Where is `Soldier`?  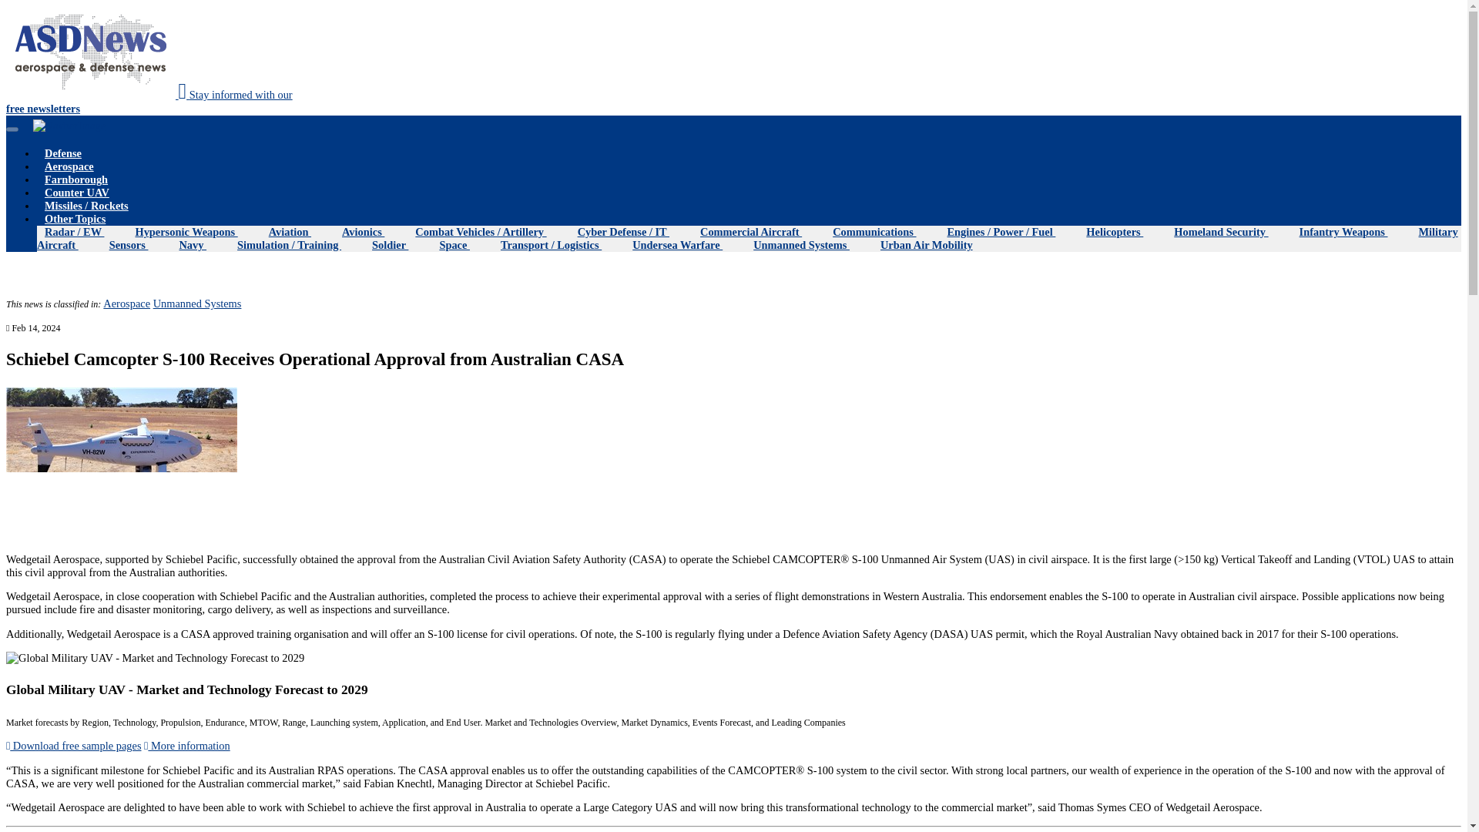 Soldier is located at coordinates (397, 245).